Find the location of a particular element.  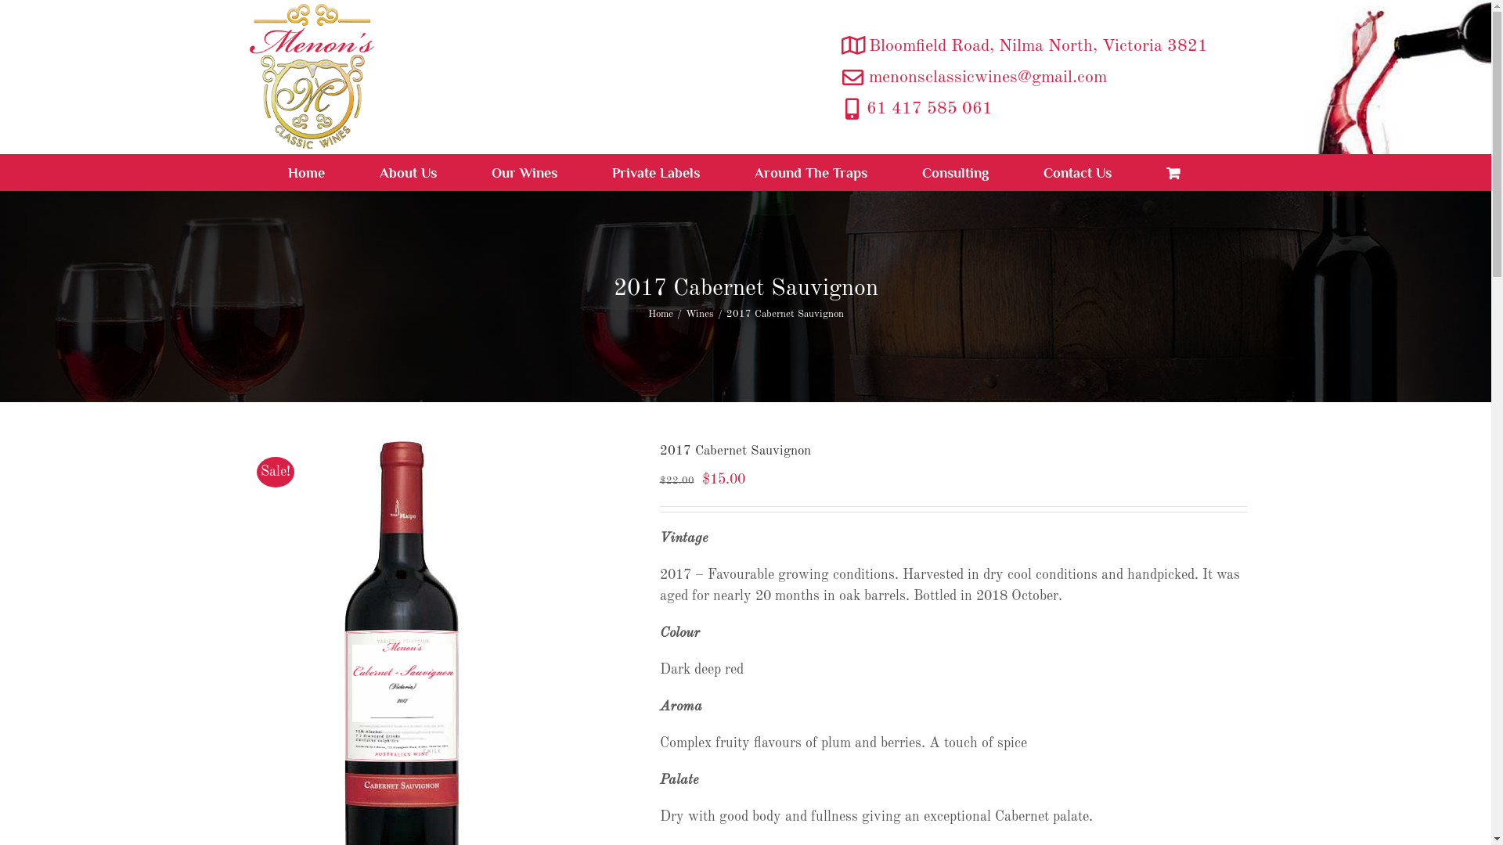

Home is located at coordinates (661, 315).